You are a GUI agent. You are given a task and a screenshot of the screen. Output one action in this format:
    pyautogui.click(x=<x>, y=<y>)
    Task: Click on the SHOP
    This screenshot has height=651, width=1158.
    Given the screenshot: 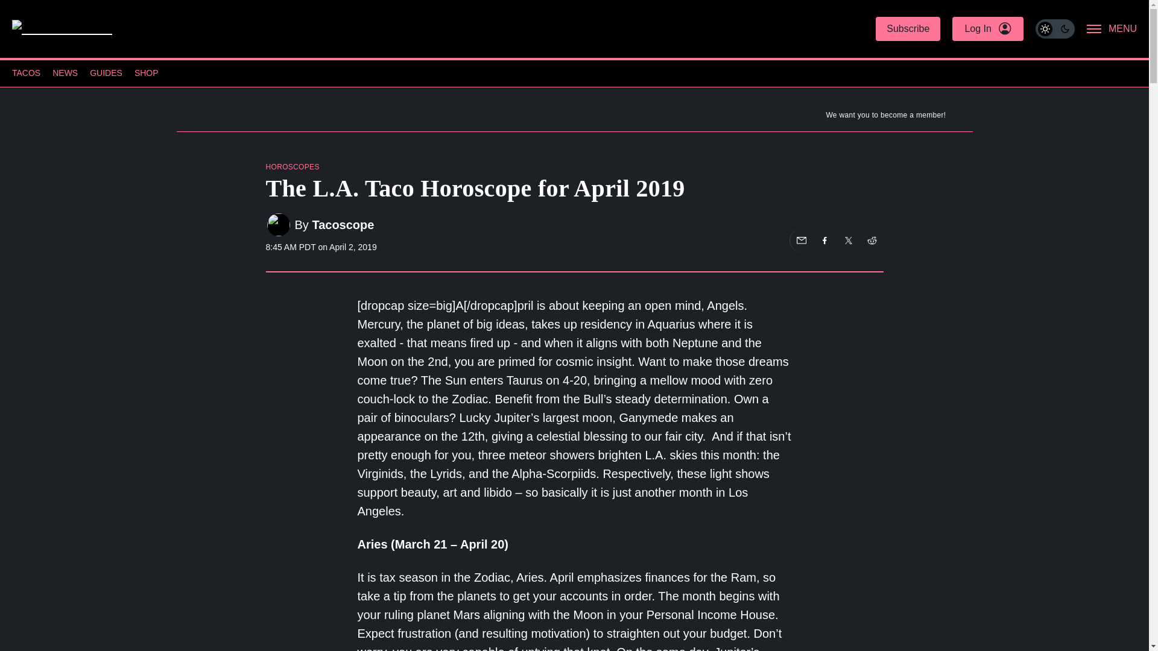 What is the action you would take?
    pyautogui.click(x=146, y=74)
    